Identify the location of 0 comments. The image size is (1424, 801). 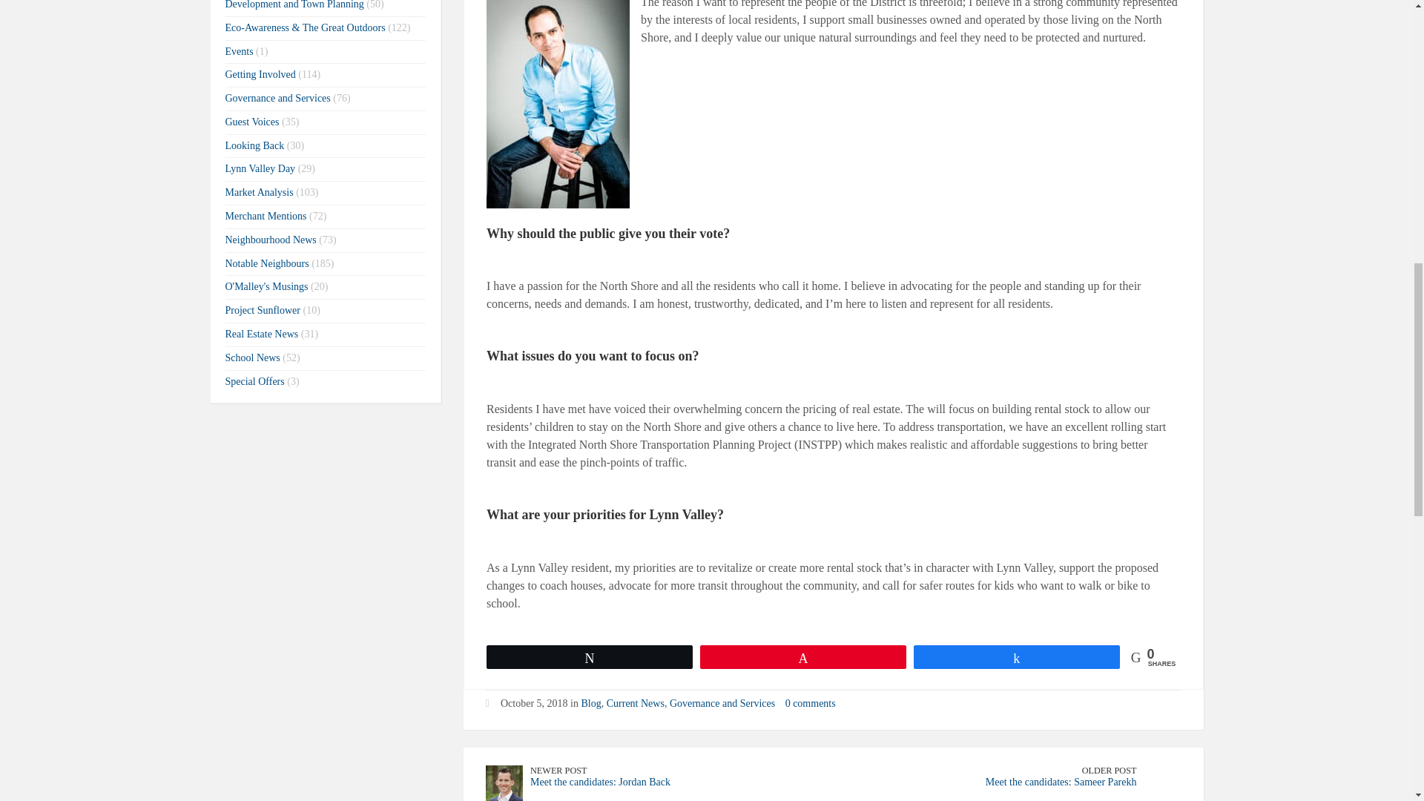
(811, 703).